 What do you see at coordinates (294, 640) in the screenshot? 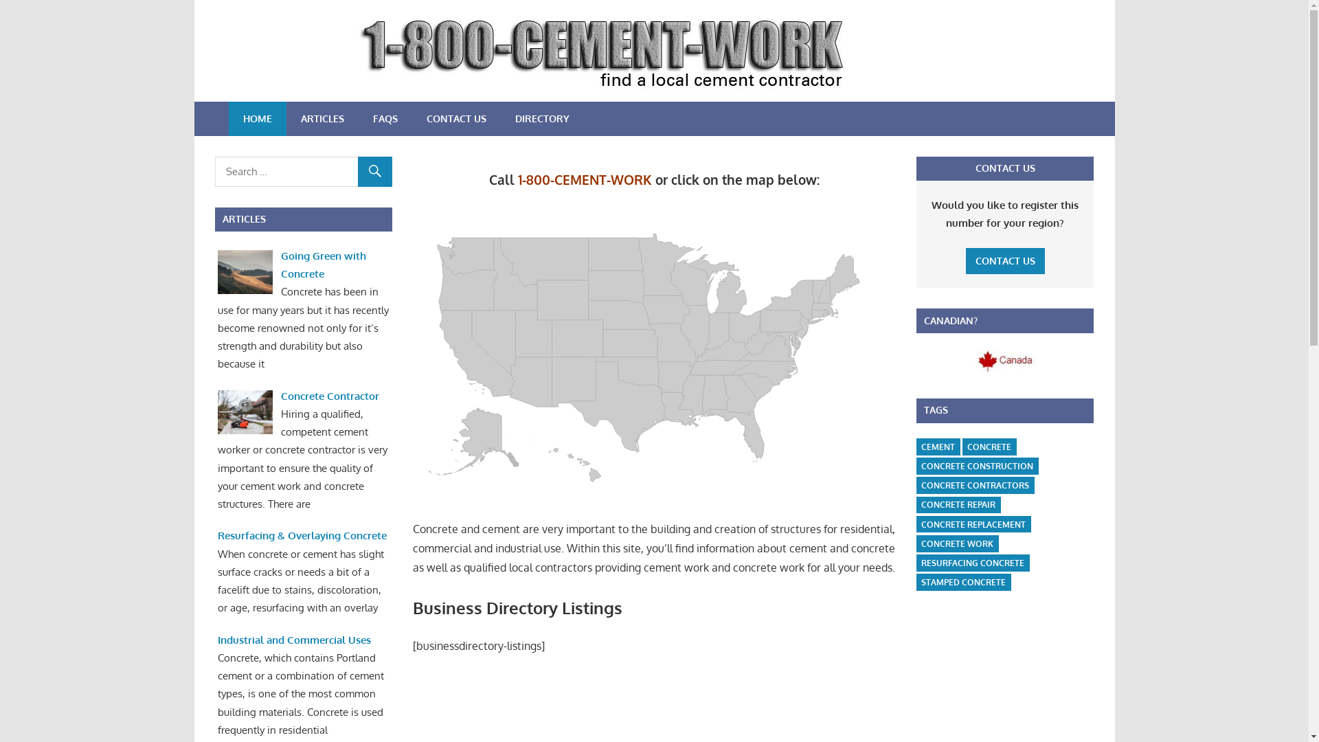
I see `Industrial and Commercial Uses` at bounding box center [294, 640].